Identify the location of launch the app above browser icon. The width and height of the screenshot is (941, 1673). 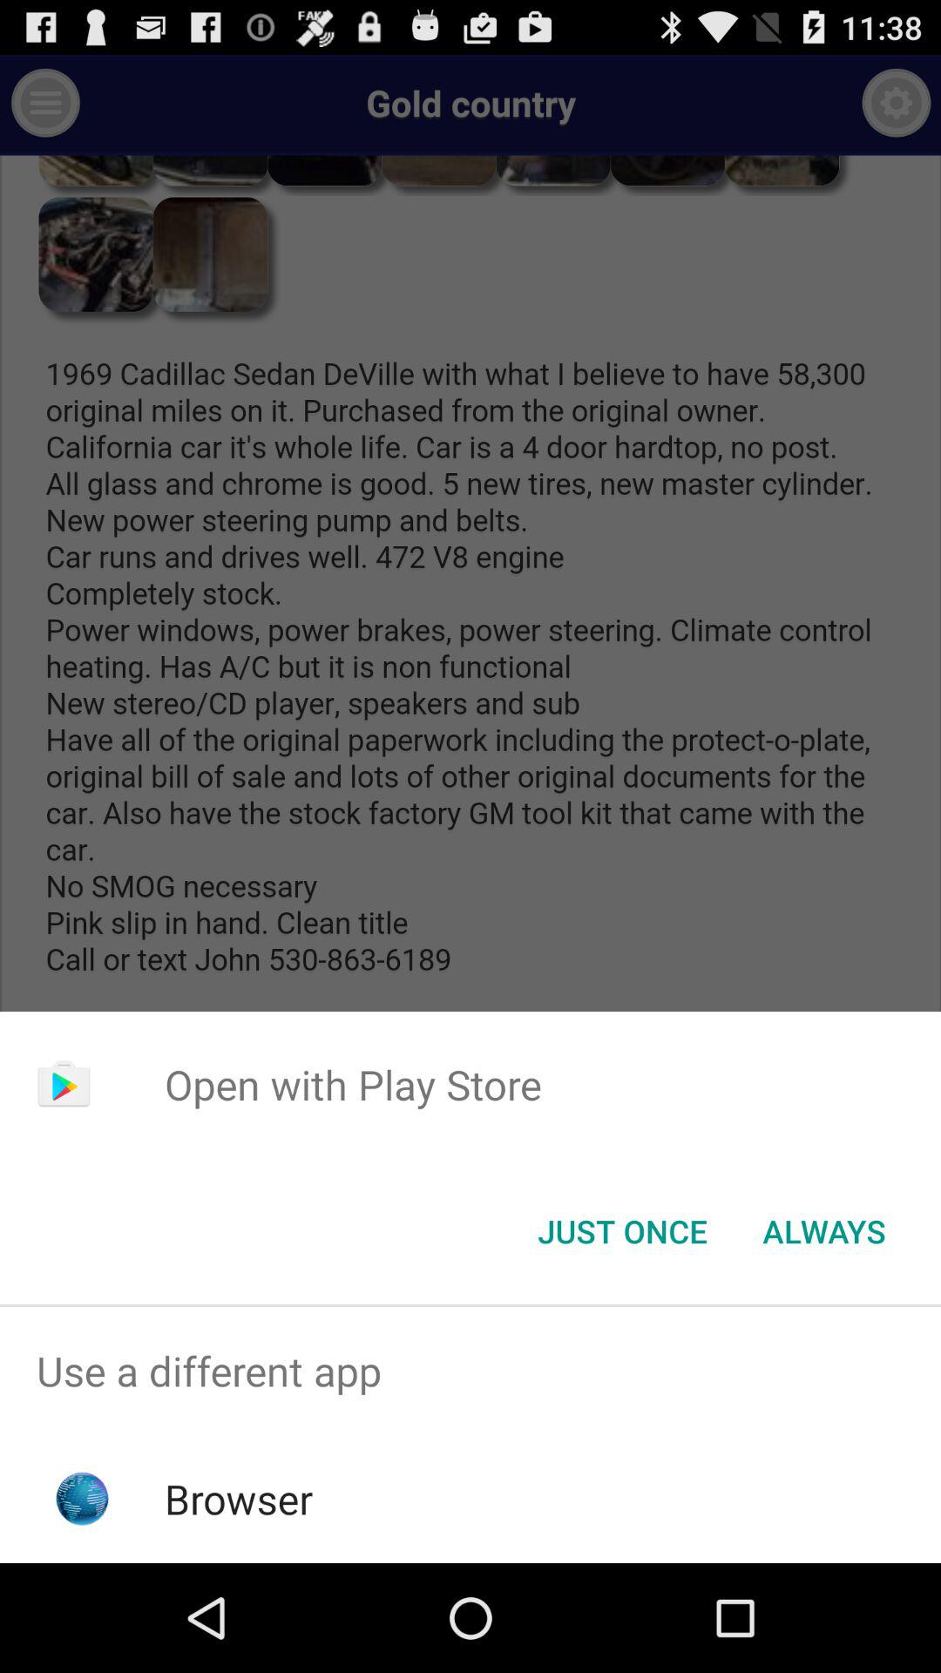
(470, 1372).